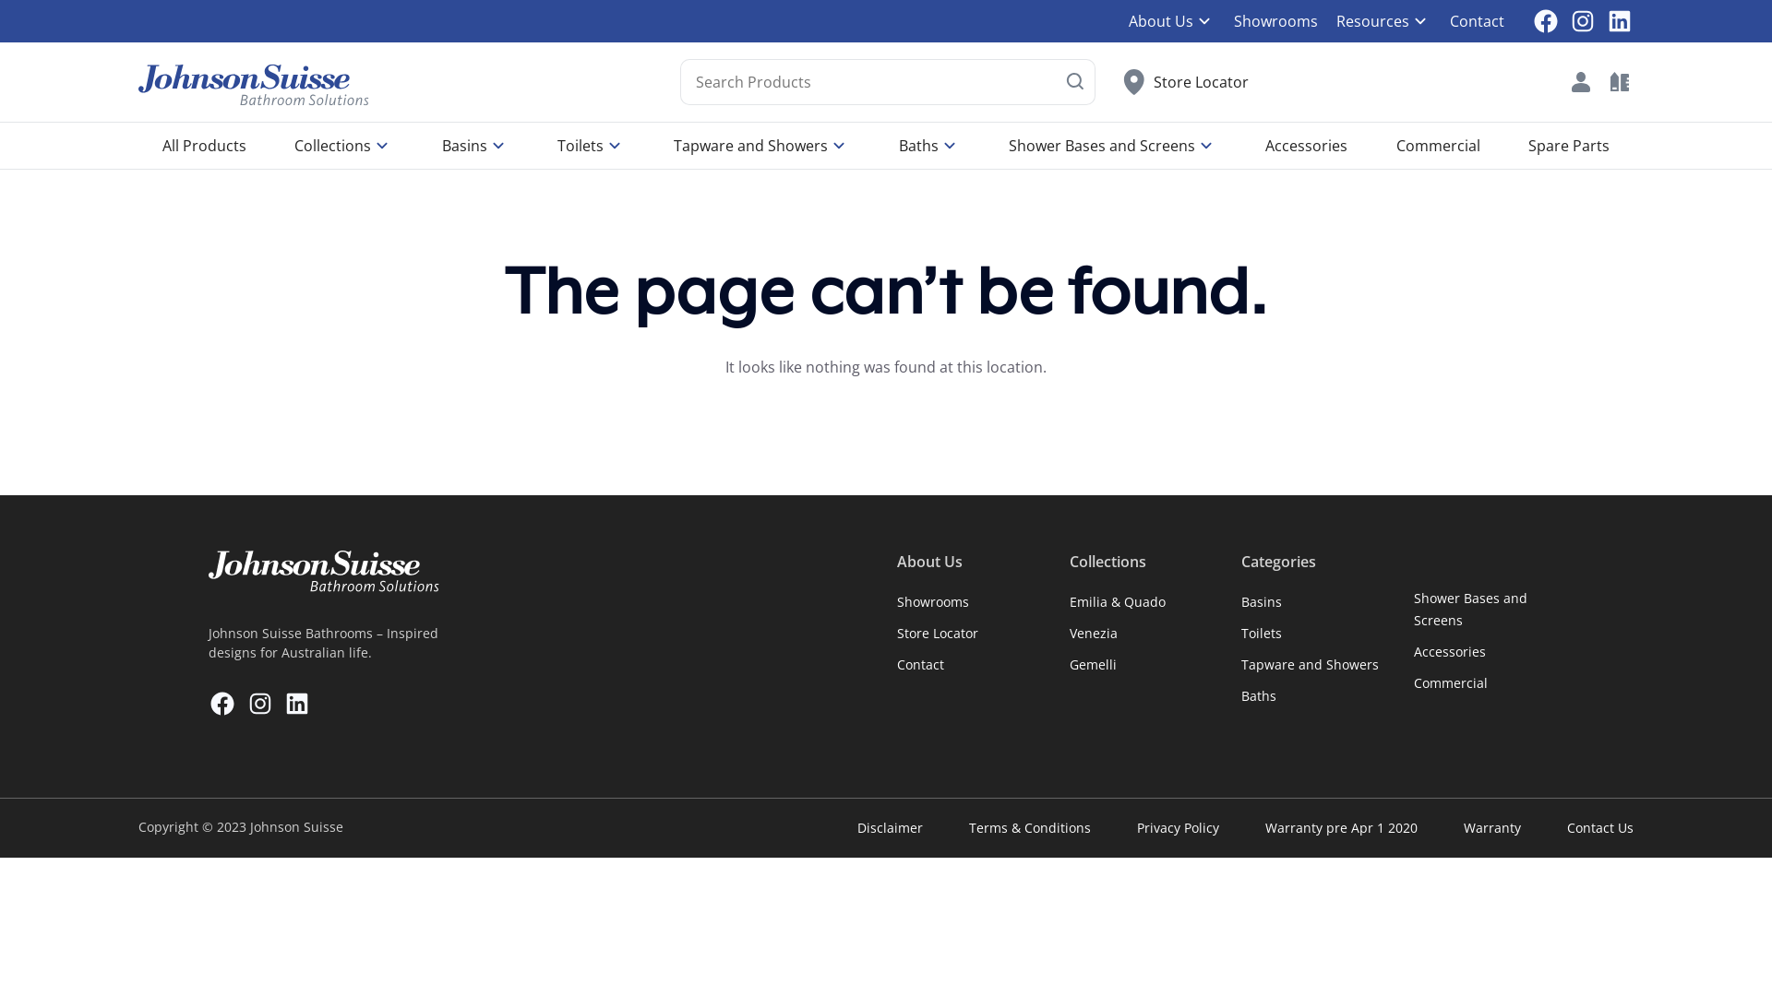 Image resolution: width=1772 pixels, height=996 pixels. Describe the element at coordinates (1030, 828) in the screenshot. I see `Terms & Conditions` at that location.